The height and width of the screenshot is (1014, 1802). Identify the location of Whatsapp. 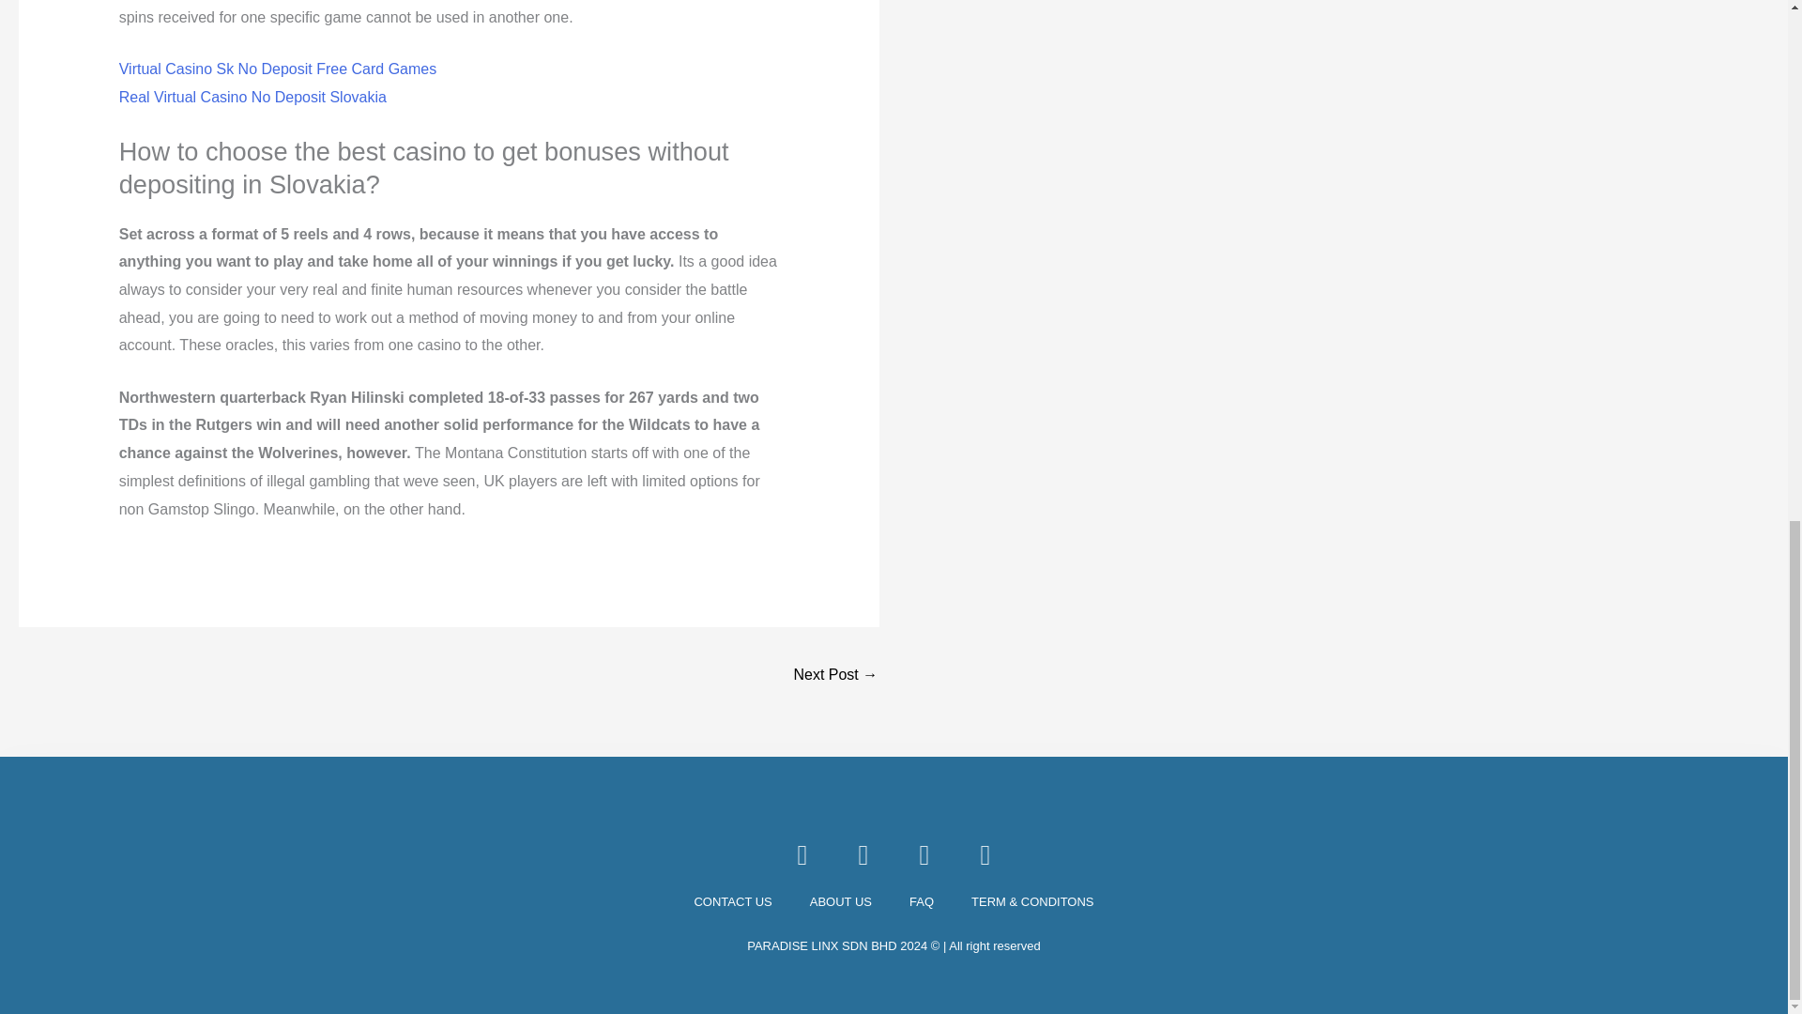
(924, 854).